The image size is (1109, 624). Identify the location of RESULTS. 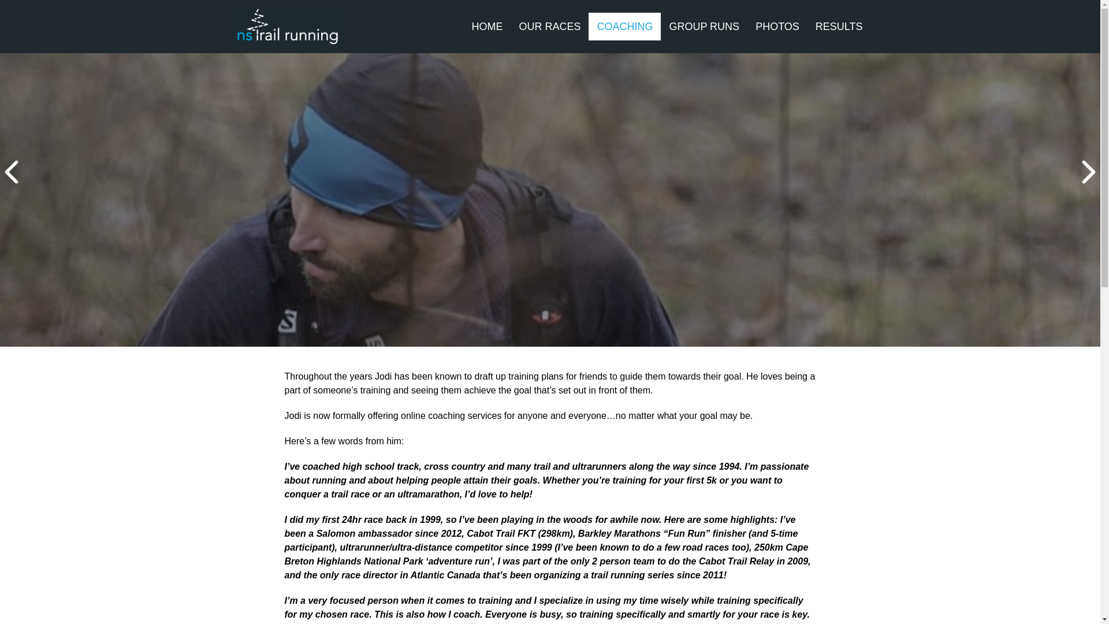
(839, 27).